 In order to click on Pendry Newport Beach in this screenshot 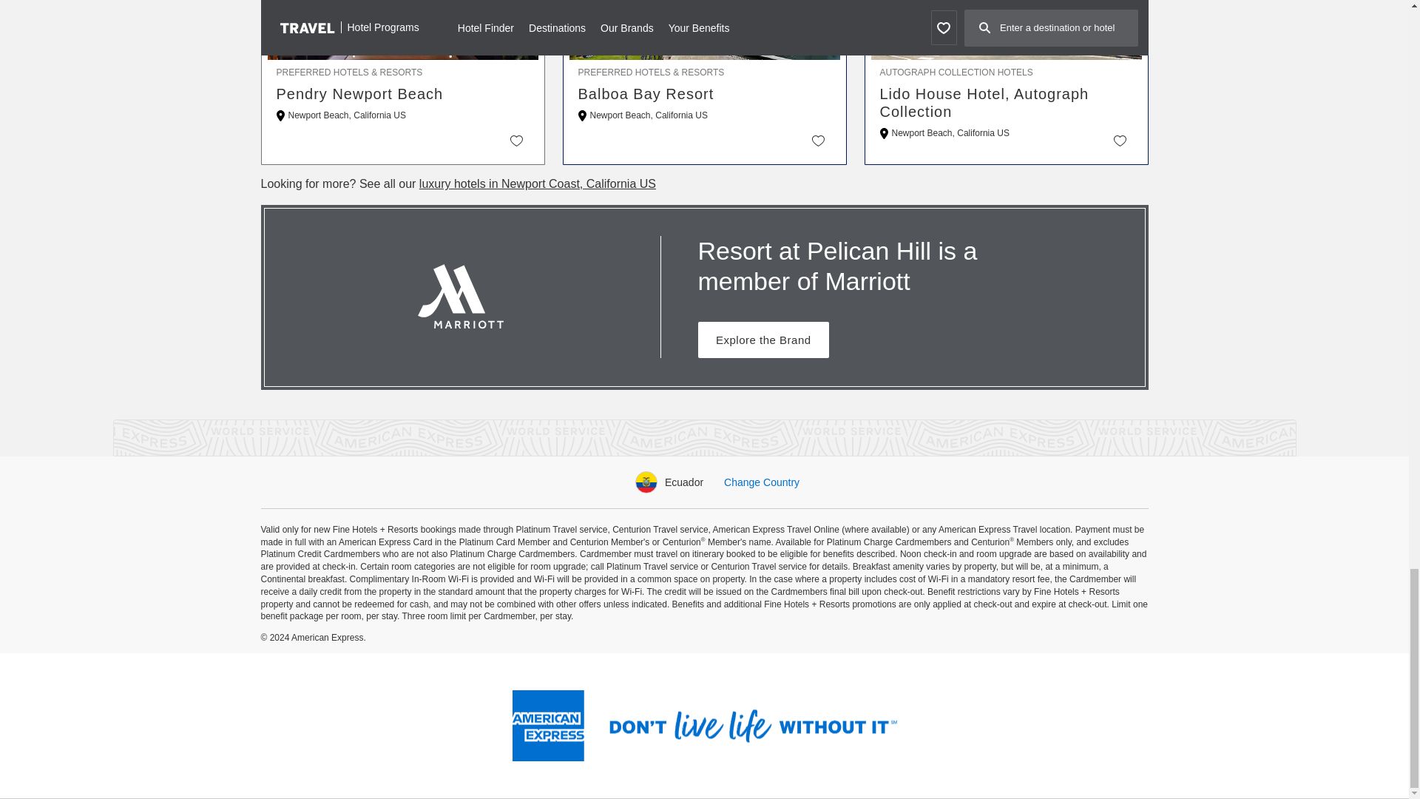, I will do `click(403, 93)`.